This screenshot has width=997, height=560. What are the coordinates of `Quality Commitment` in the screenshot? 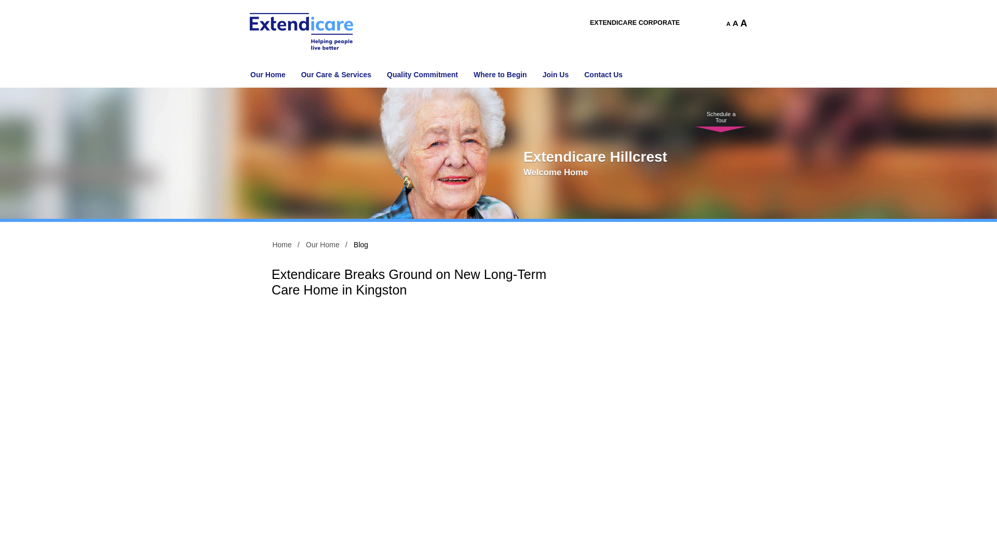 It's located at (422, 75).